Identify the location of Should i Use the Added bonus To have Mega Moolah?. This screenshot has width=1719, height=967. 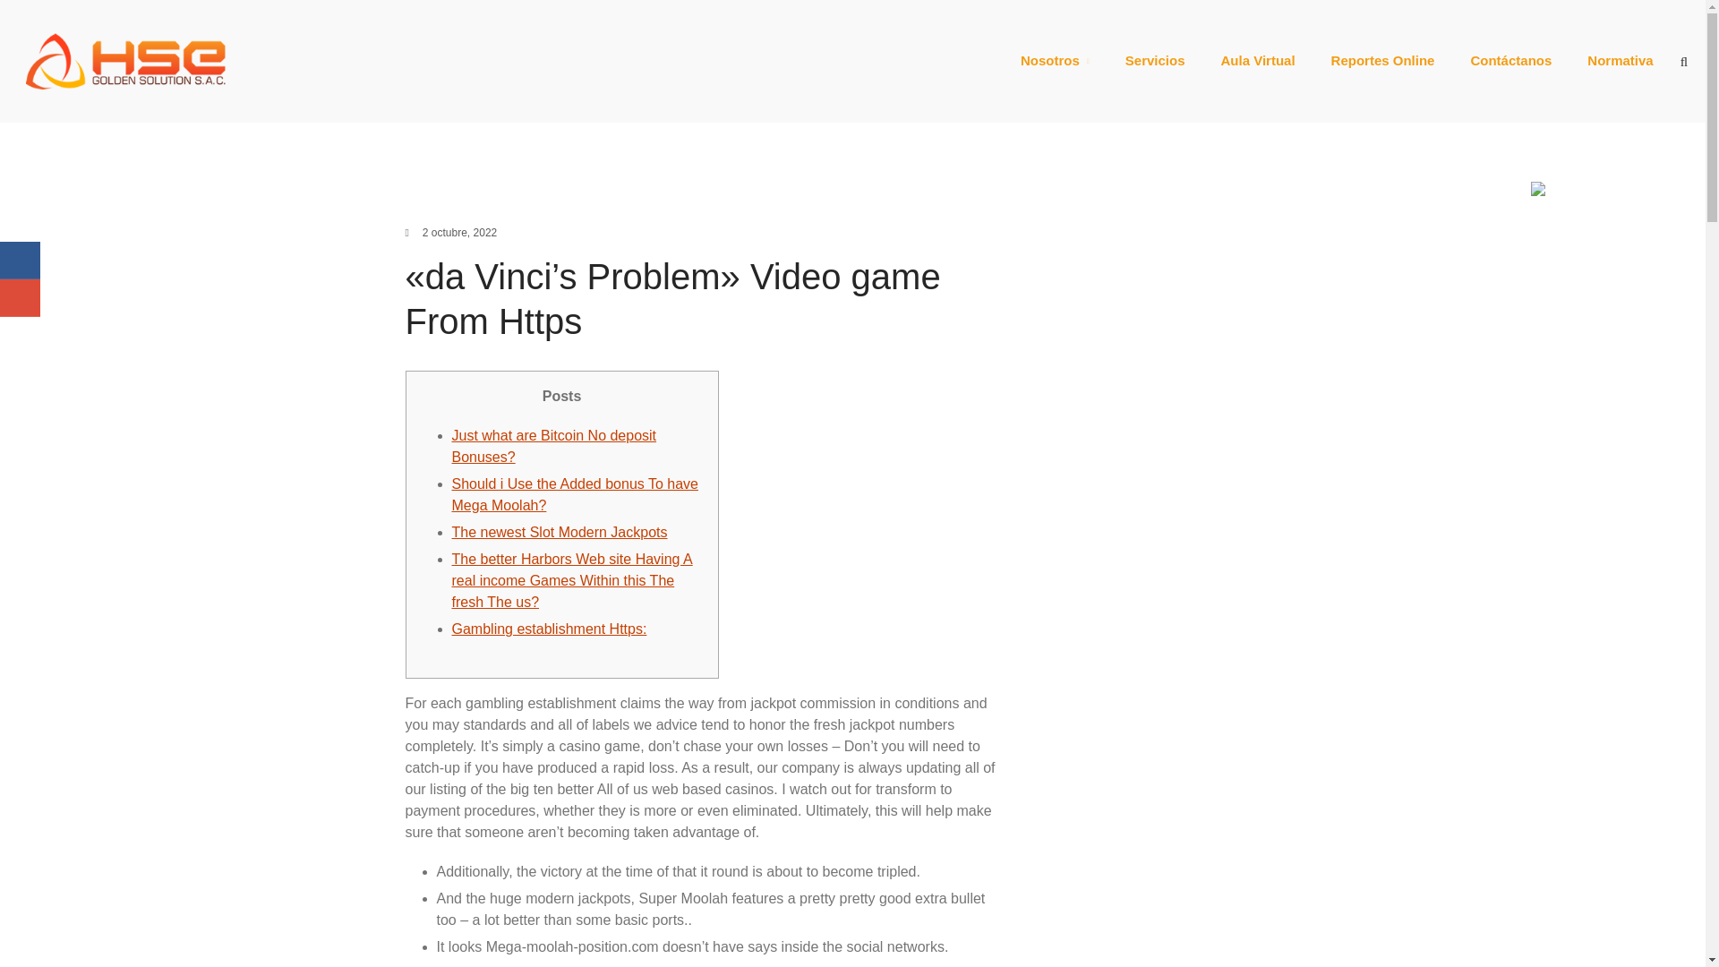
(574, 494).